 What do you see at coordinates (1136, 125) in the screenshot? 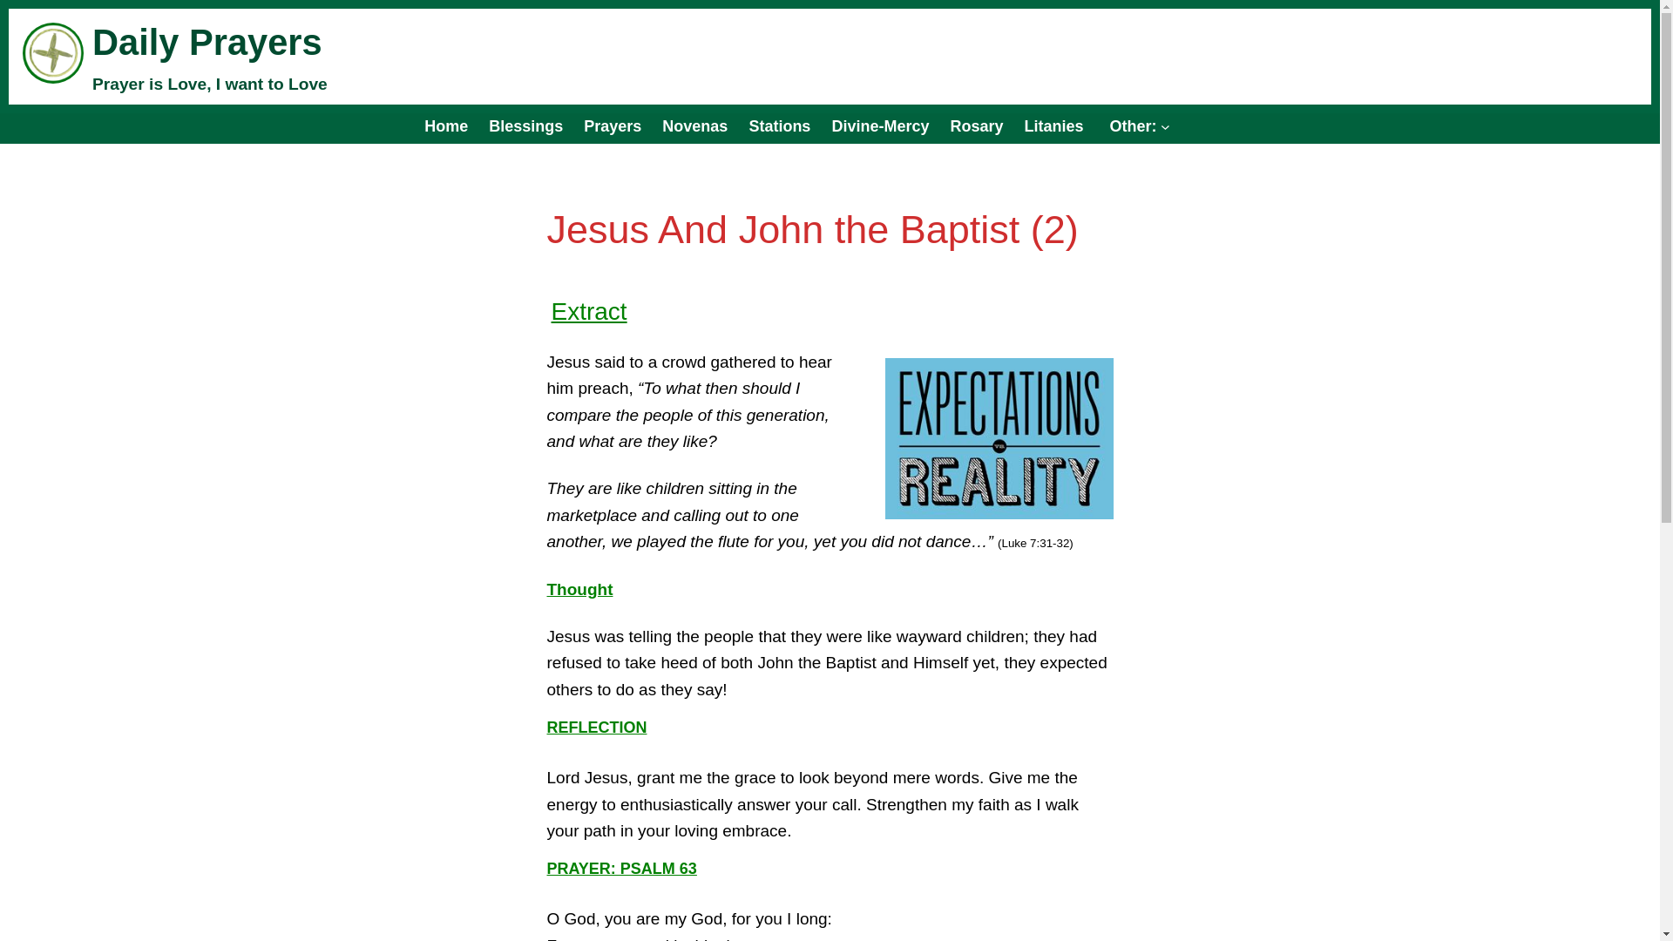
I see `Other:` at bounding box center [1136, 125].